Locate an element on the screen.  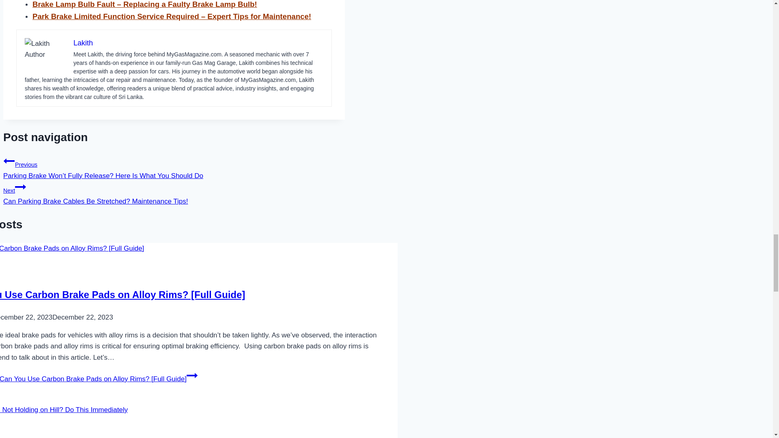
Continue is located at coordinates (192, 375).